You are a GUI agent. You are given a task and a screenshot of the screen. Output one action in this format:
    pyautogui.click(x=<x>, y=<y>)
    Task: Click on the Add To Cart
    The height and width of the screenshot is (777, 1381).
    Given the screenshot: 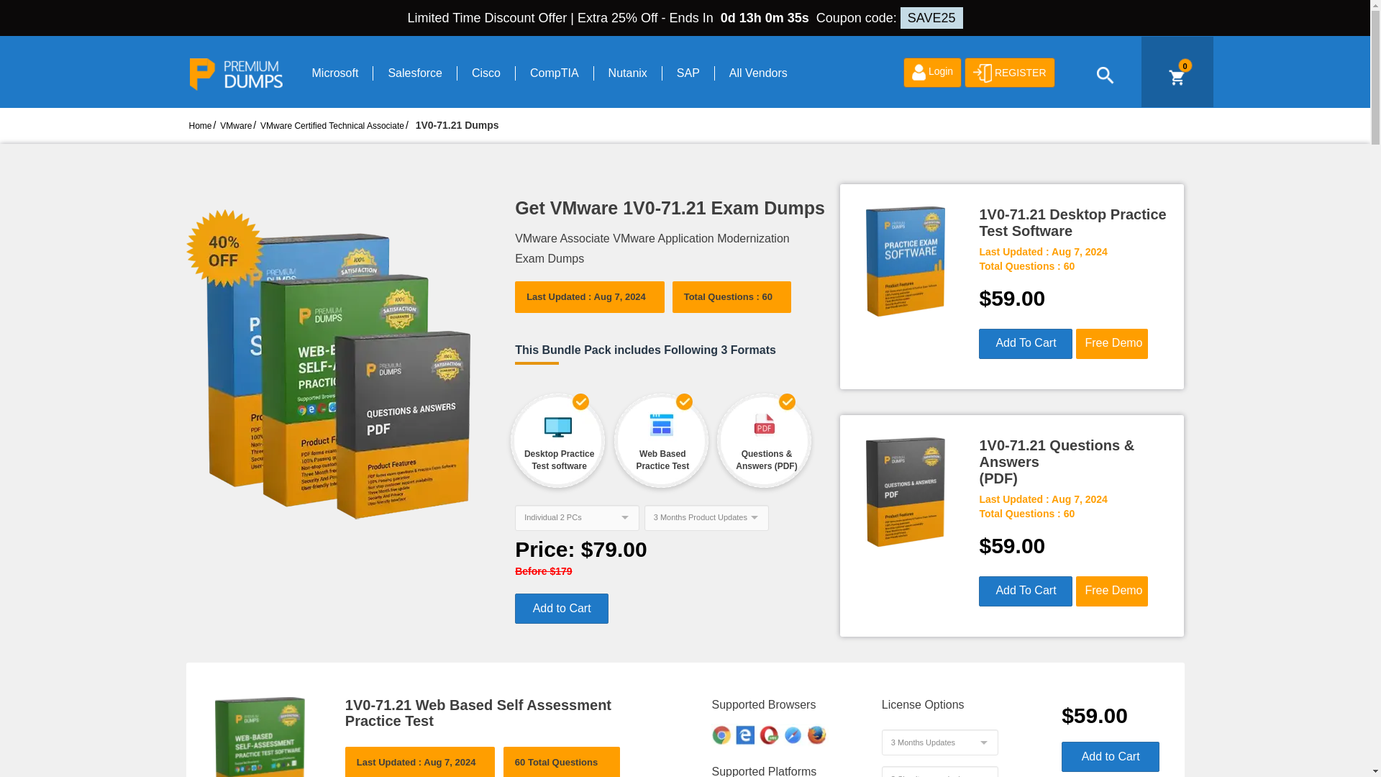 What is the action you would take?
    pyautogui.click(x=1026, y=343)
    